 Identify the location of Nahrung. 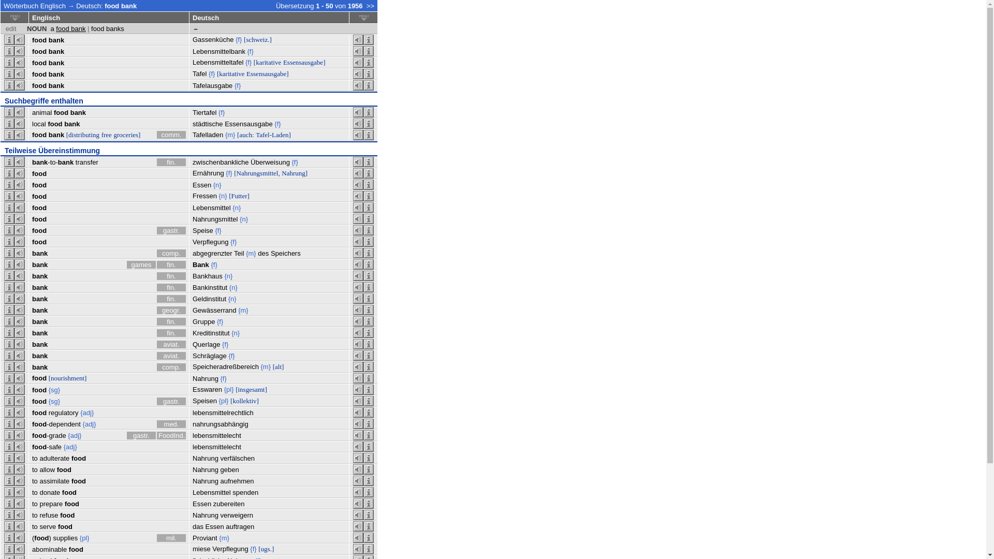
(206, 481).